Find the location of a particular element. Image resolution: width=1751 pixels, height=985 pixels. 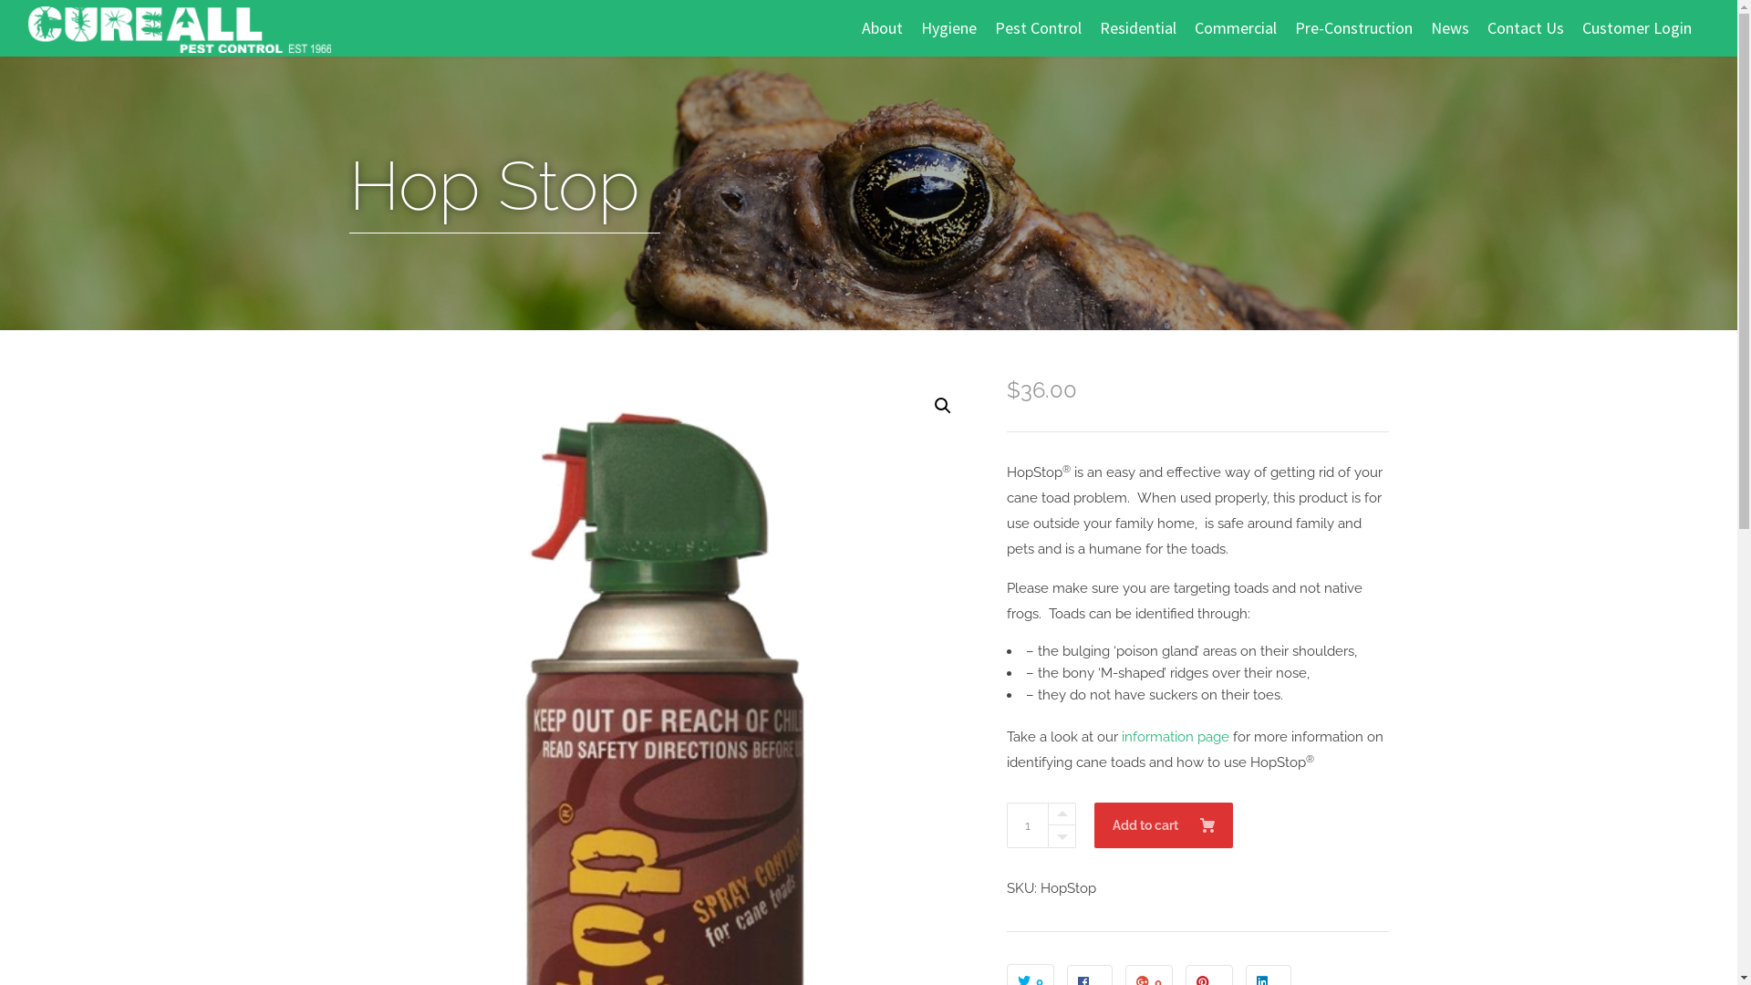

Hygiene is located at coordinates (948, 27).